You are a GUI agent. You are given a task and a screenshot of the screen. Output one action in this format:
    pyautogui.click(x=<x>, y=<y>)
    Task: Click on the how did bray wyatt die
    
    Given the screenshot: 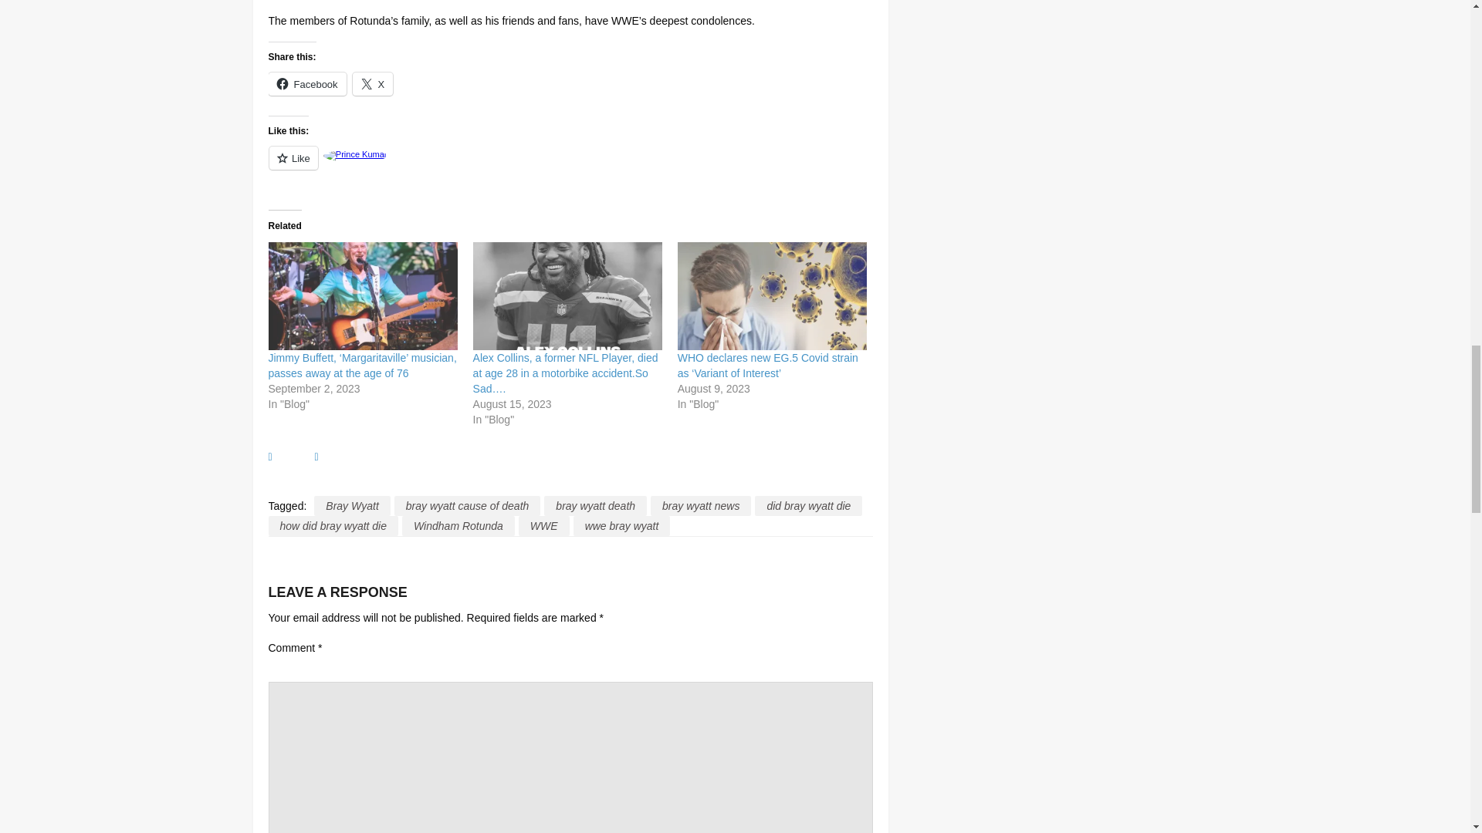 What is the action you would take?
    pyautogui.click(x=333, y=526)
    